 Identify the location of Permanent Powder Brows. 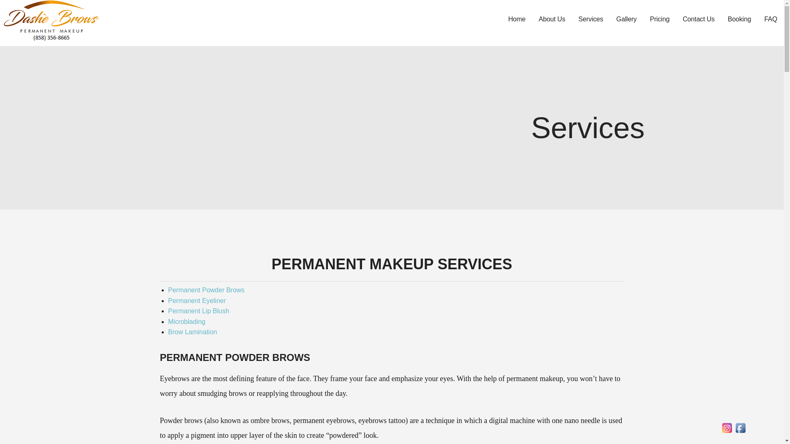
(206, 289).